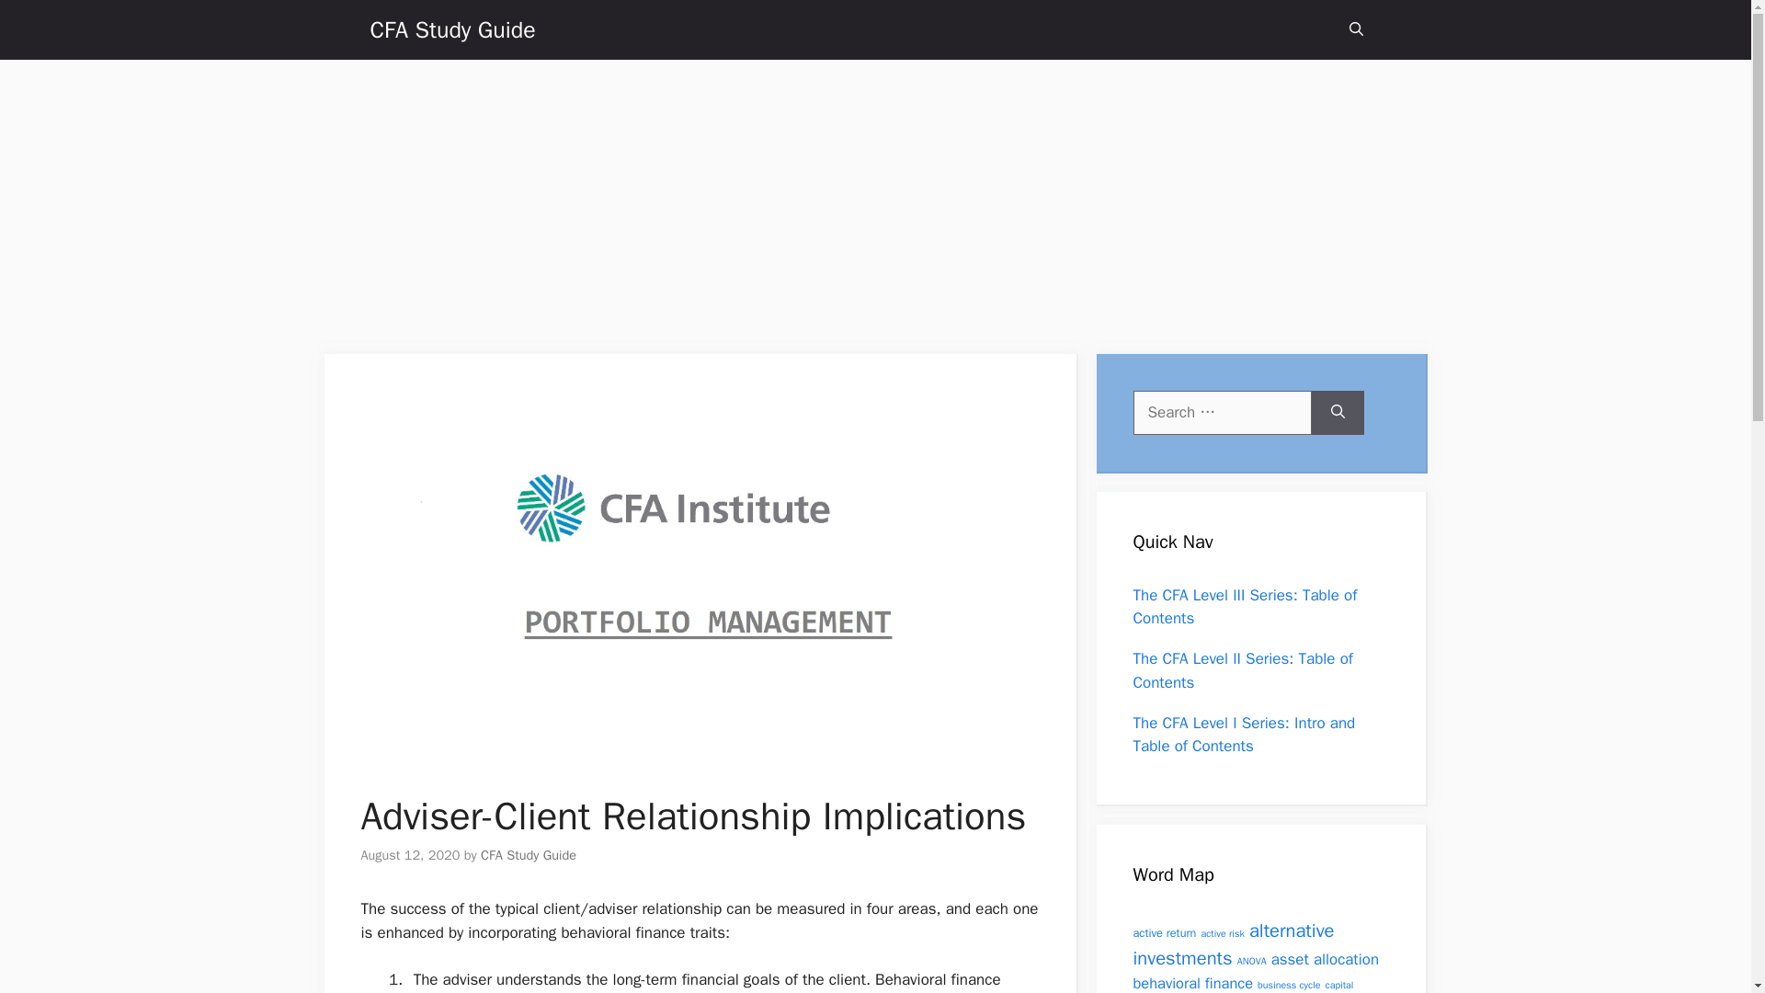 This screenshot has height=993, width=1765. I want to click on ANOVA, so click(1252, 960).